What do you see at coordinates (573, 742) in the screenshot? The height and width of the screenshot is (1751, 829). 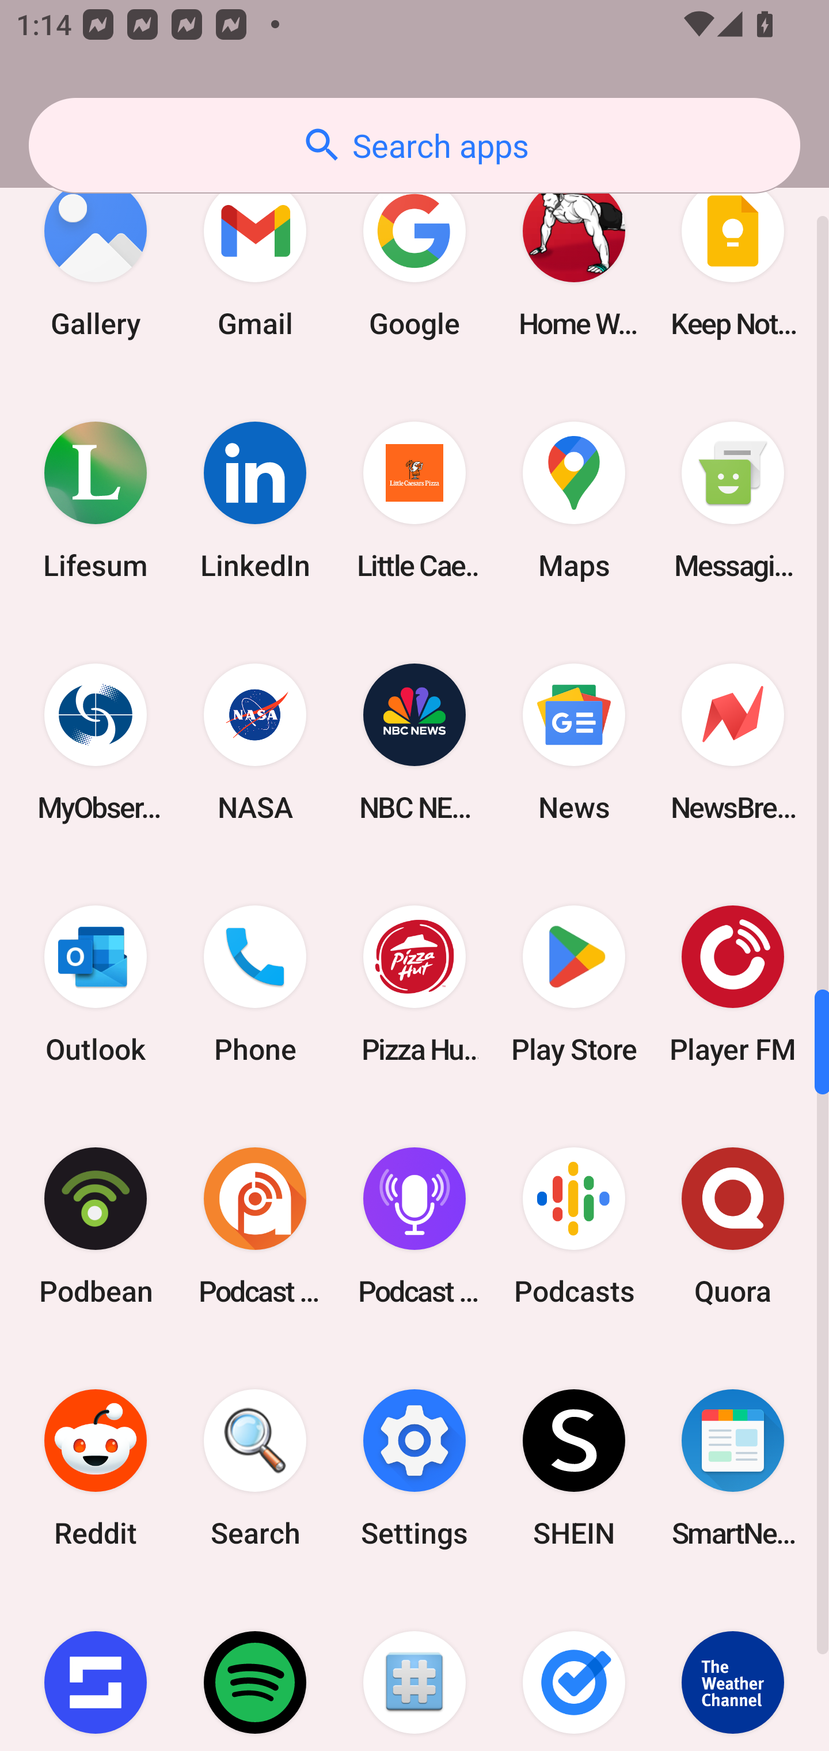 I see `News` at bounding box center [573, 742].